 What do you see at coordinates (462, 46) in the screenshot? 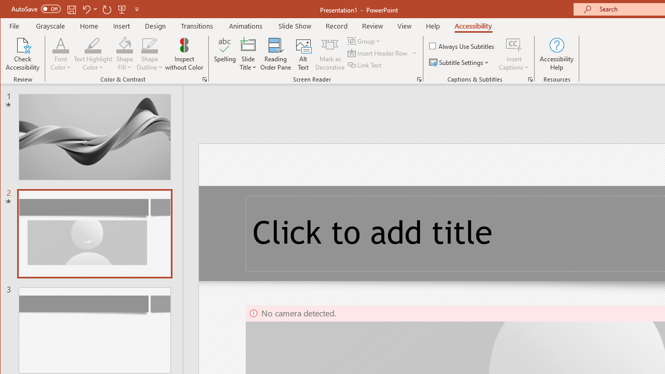
I see `Always Use Subtitles` at bounding box center [462, 46].